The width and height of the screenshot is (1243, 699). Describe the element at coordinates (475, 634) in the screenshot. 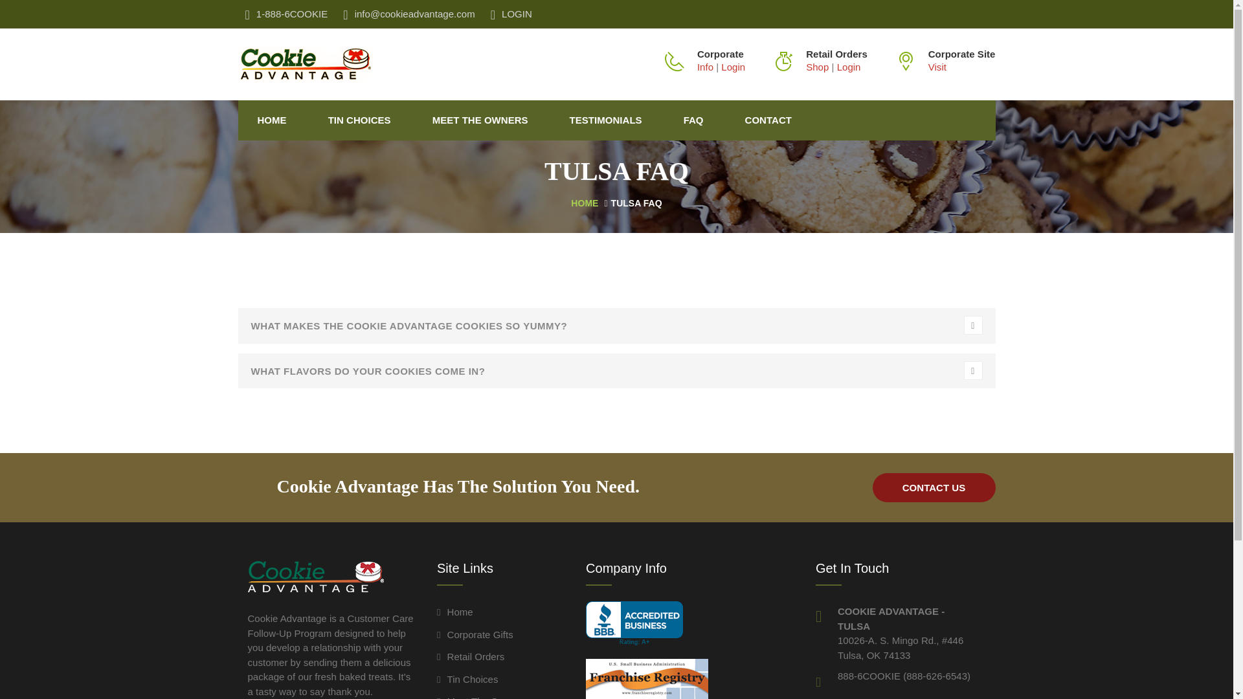

I see `Corporate Gifts` at that location.